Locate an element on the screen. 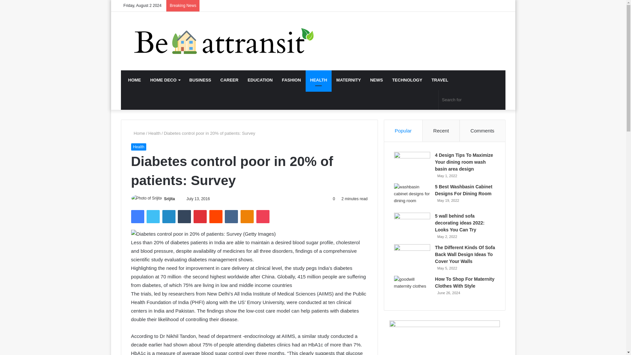 Image resolution: width=631 pixels, height=355 pixels. Health is located at coordinates (154, 133).